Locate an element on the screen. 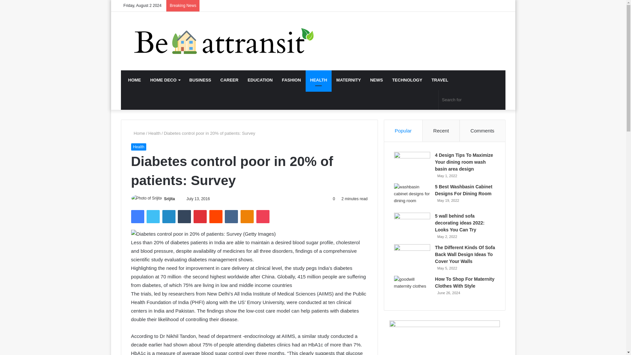 Image resolution: width=631 pixels, height=355 pixels. Health is located at coordinates (154, 133).